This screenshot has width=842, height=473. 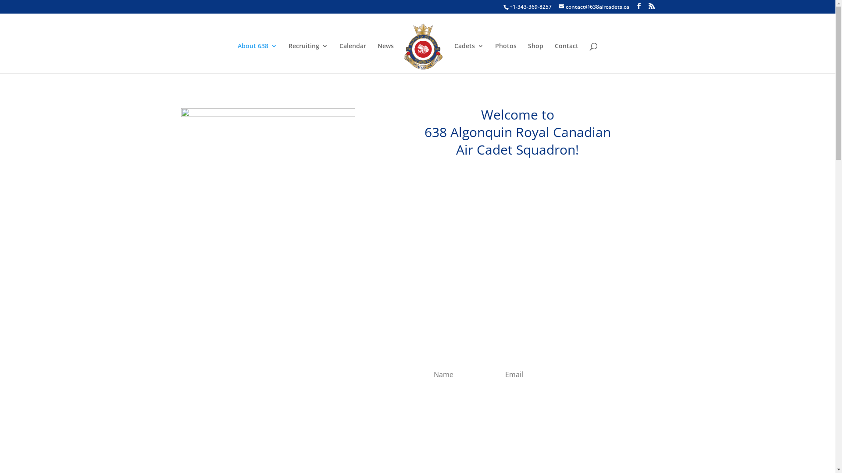 What do you see at coordinates (531, 7) in the screenshot?
I see `+1-343-369-8257` at bounding box center [531, 7].